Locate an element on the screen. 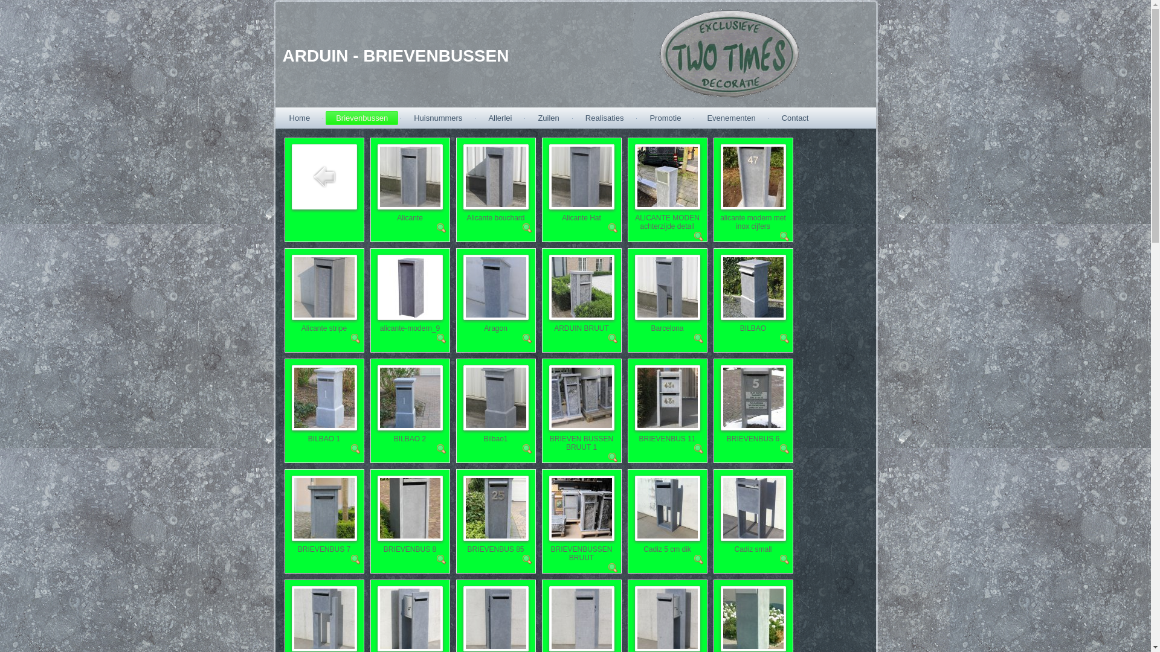  Detail is located at coordinates (613, 459).